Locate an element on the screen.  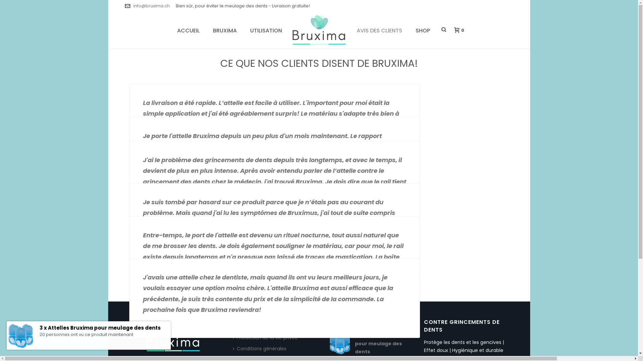
3 x Attelles Bruxima pour meulage des dents is located at coordinates (100, 334).